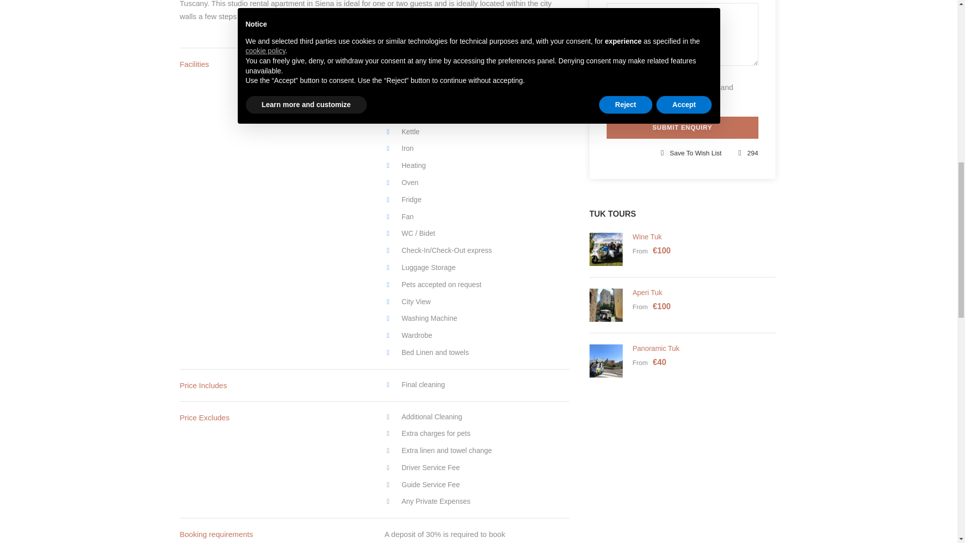 This screenshot has height=543, width=965. What do you see at coordinates (682, 128) in the screenshot?
I see `Submit Enquiry` at bounding box center [682, 128].